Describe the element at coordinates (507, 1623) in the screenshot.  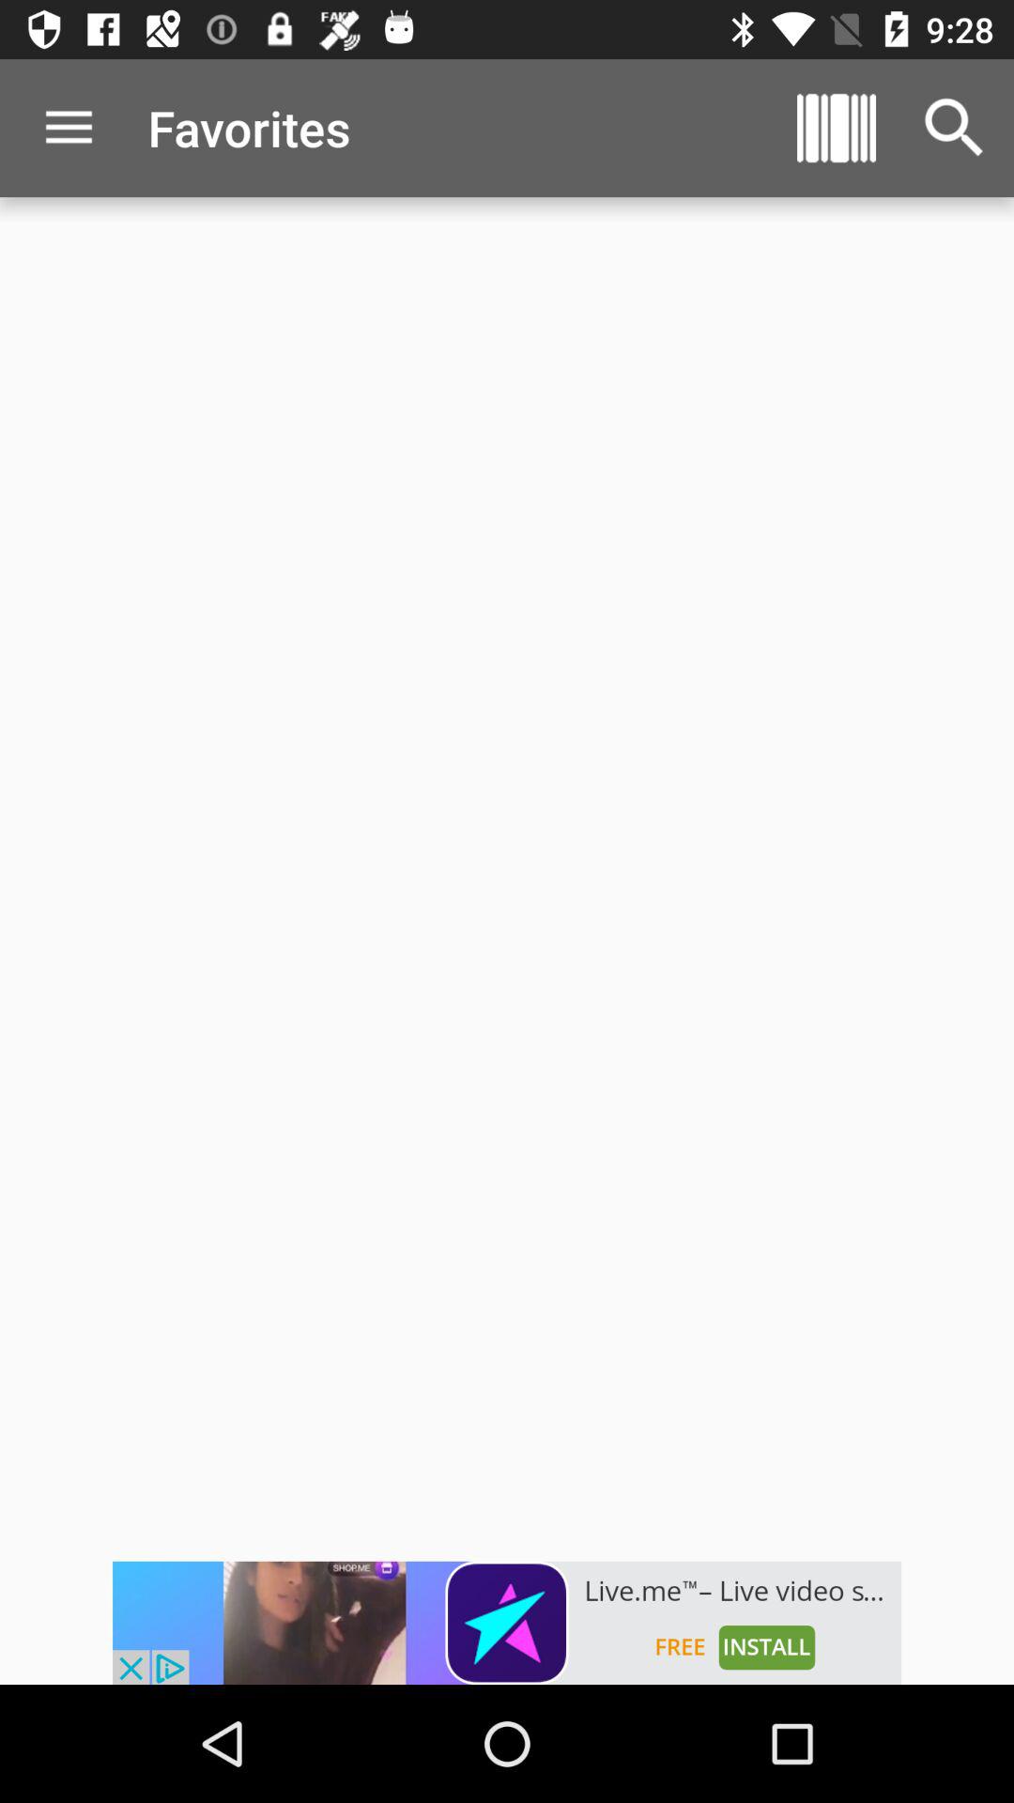
I see `visit sponsor advertisement` at that location.